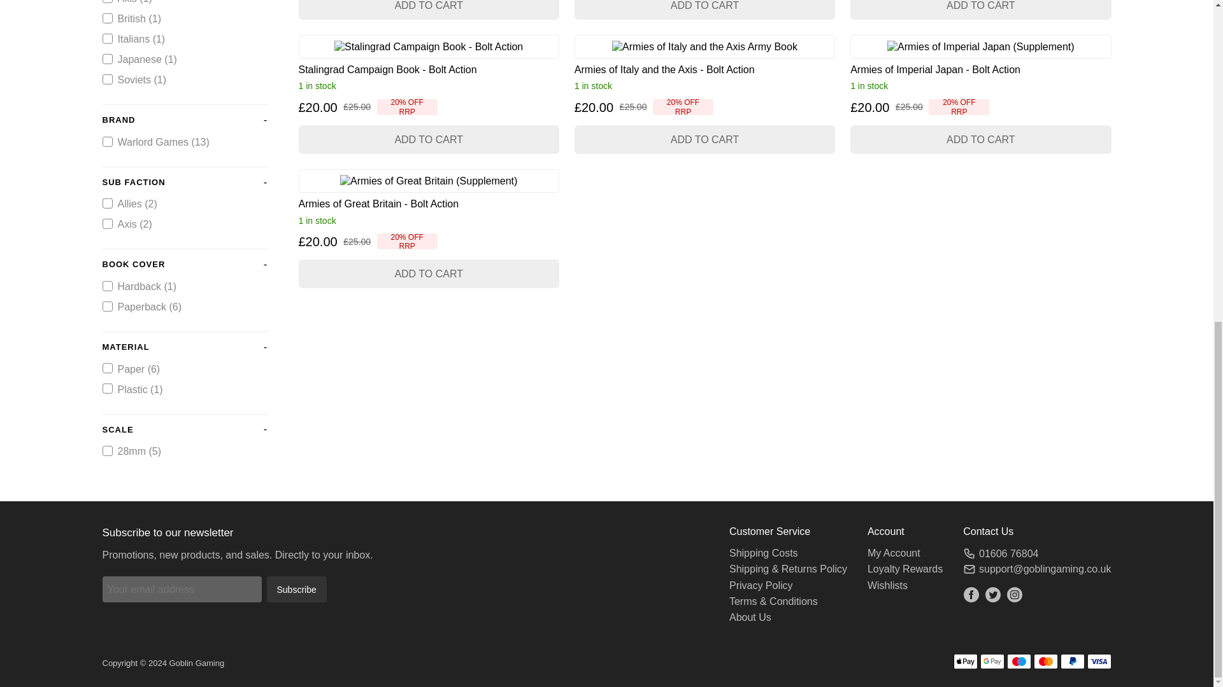  What do you see at coordinates (107, 38) in the screenshot?
I see `Italians` at bounding box center [107, 38].